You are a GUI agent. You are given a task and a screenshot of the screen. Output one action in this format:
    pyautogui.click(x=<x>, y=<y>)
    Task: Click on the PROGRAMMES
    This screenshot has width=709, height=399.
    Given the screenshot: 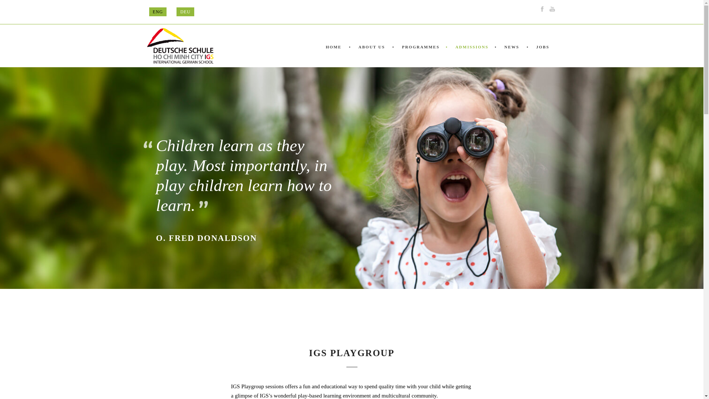 What is the action you would take?
    pyautogui.click(x=419, y=55)
    